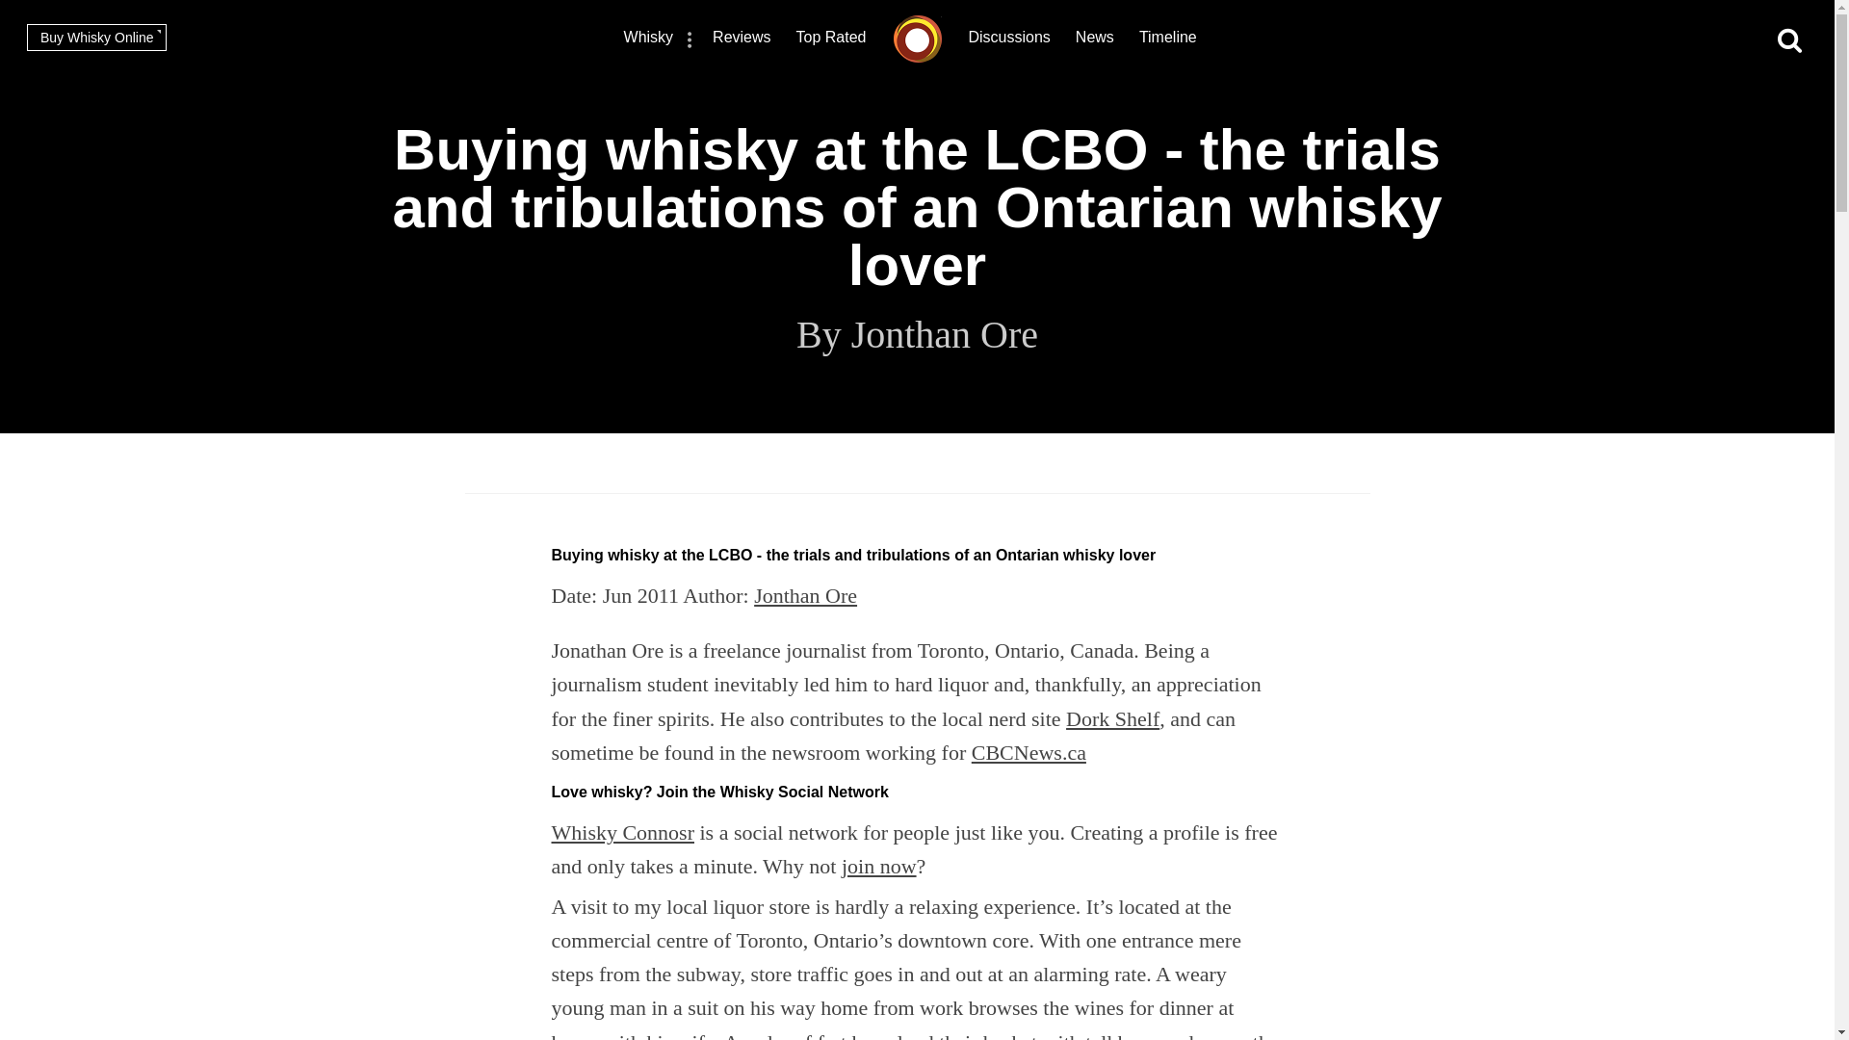 Image resolution: width=1849 pixels, height=1040 pixels. Describe the element at coordinates (917, 39) in the screenshot. I see `CONNOSR.` at that location.